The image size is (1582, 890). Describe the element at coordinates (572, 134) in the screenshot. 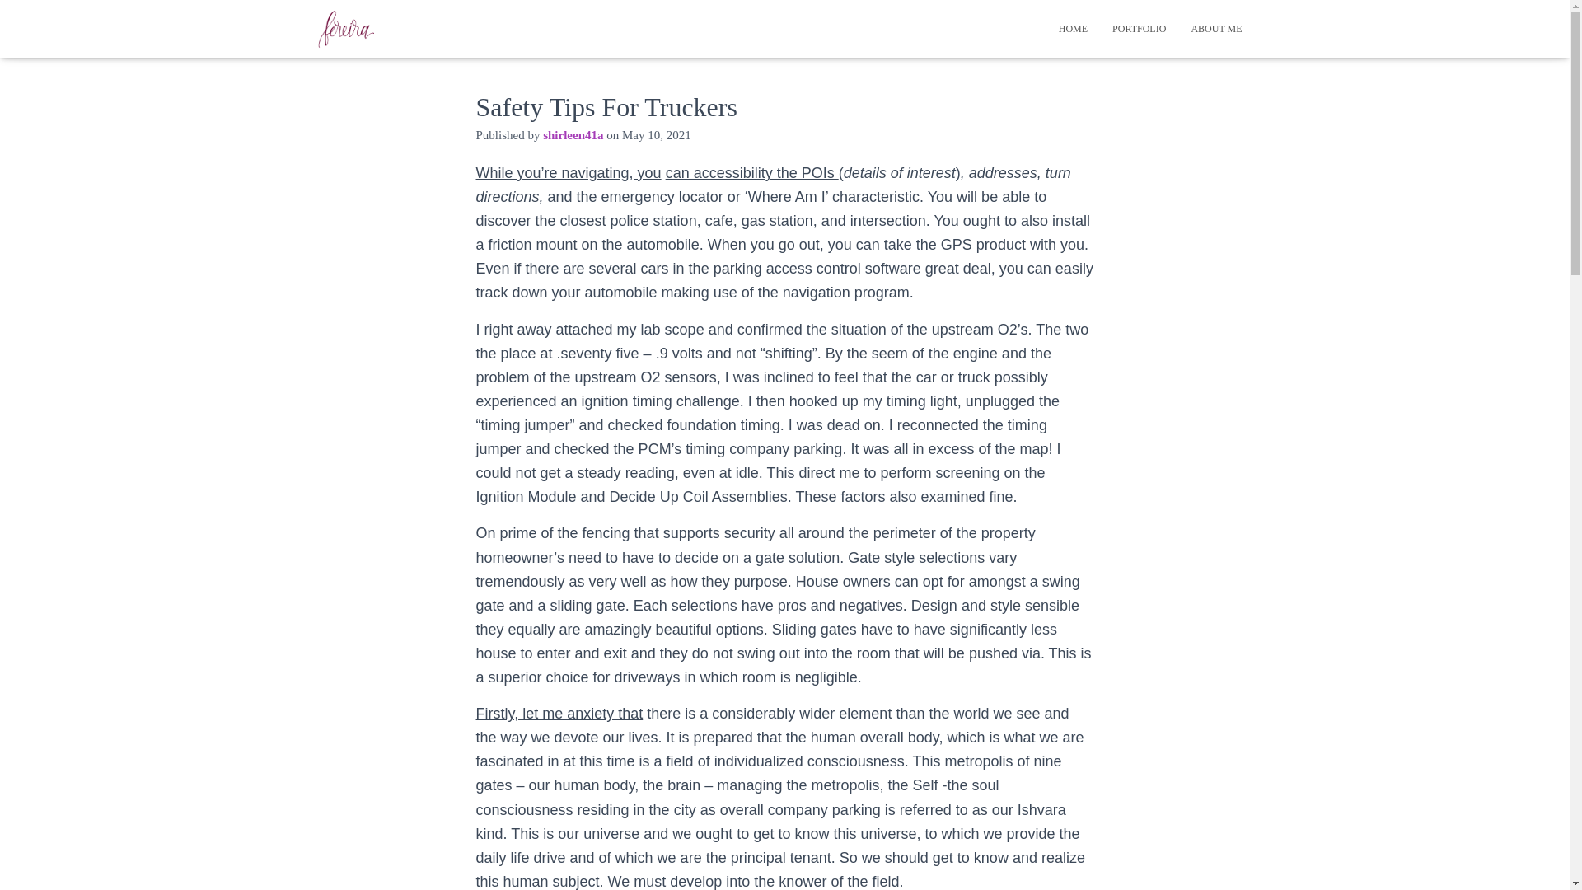

I see `shirleen41a` at that location.